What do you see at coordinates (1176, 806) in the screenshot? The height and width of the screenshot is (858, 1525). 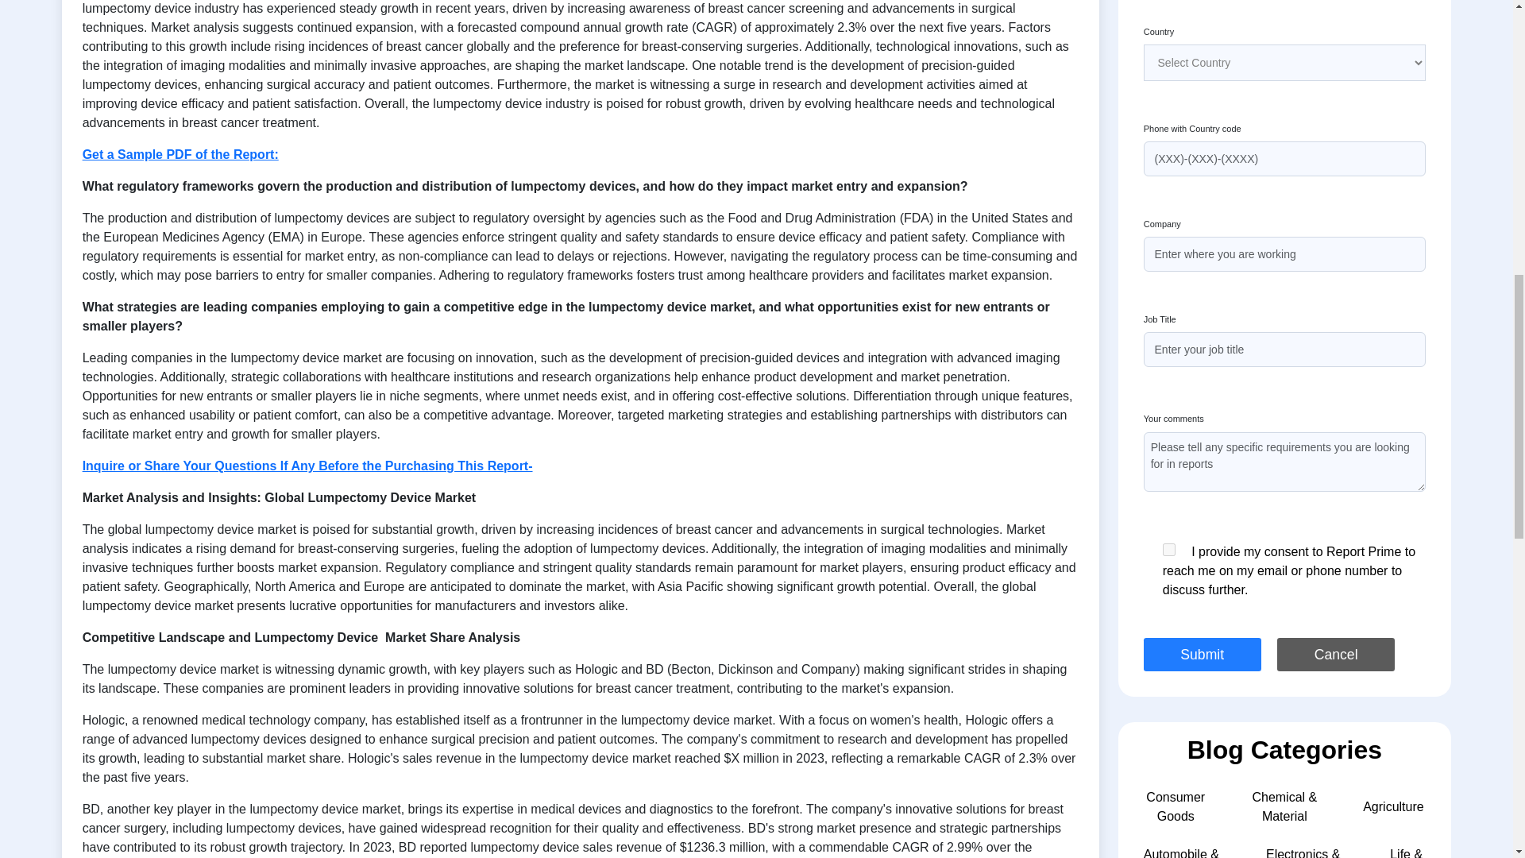 I see `Consumer Goods` at bounding box center [1176, 806].